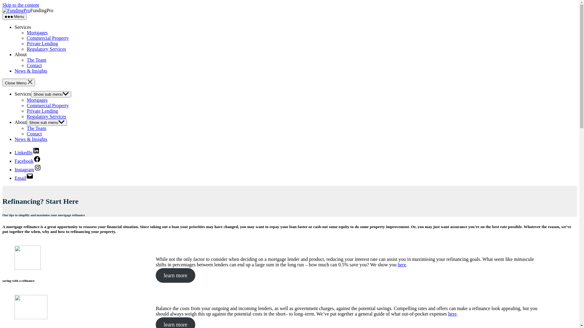  I want to click on The Team, so click(36, 128).